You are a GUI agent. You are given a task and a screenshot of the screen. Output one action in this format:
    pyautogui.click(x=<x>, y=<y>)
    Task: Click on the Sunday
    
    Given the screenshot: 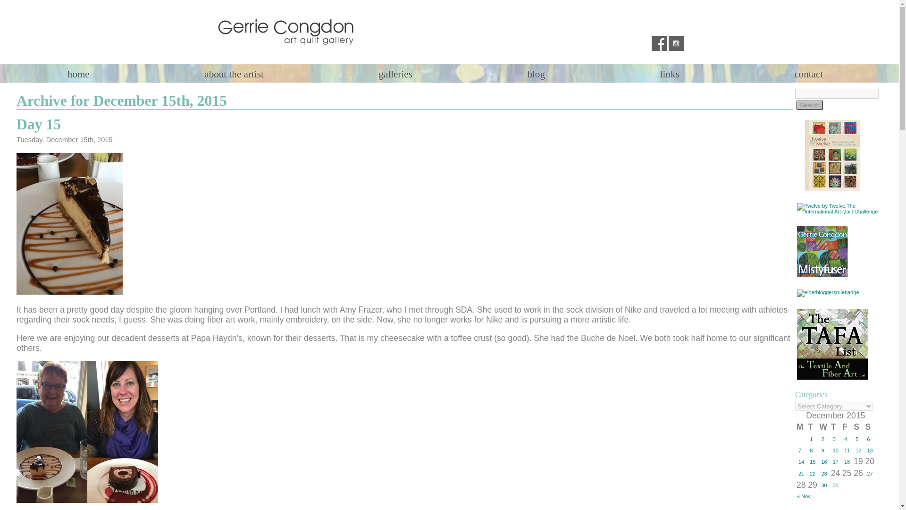 What is the action you would take?
    pyautogui.click(x=869, y=427)
    